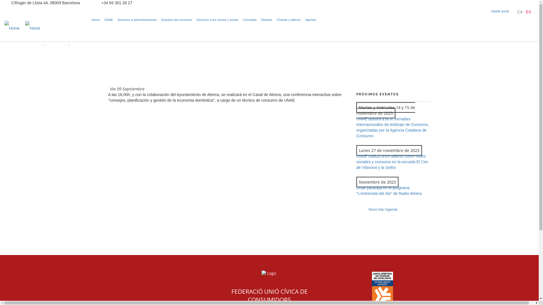 The image size is (543, 305). Describe the element at coordinates (249, 20) in the screenshot. I see `Consultas` at that location.